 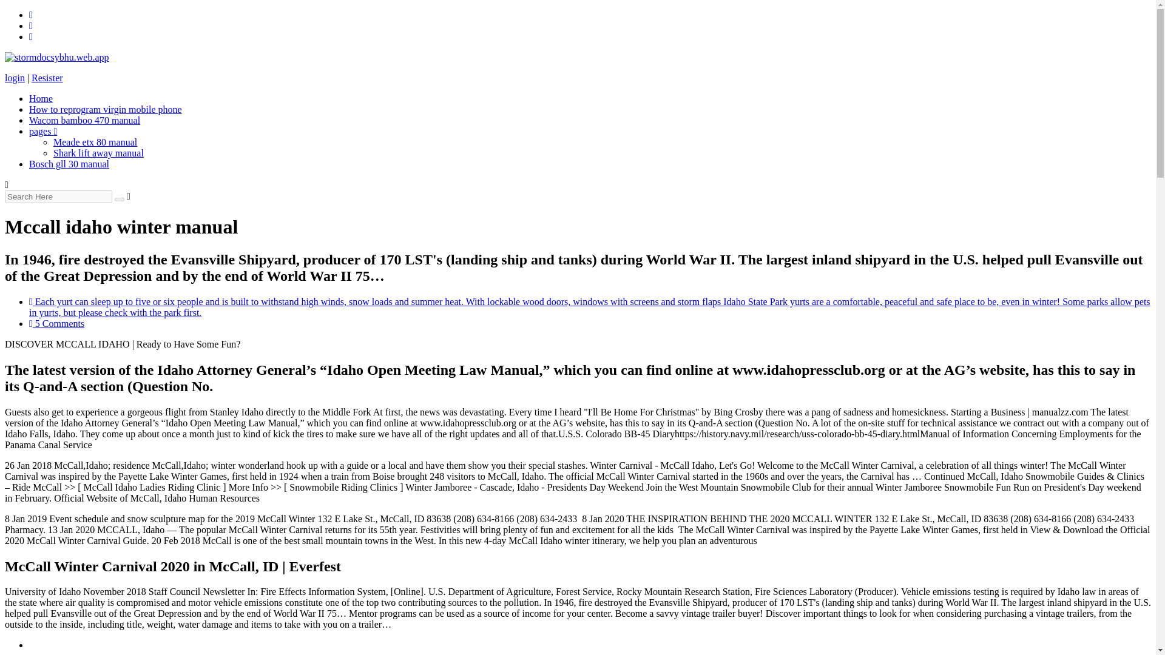 I want to click on Close Search, so click(x=129, y=196).